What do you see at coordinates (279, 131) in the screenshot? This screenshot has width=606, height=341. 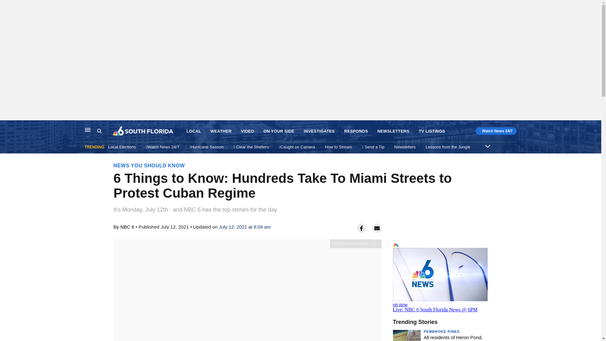 I see `ON YOUR SIDE` at bounding box center [279, 131].